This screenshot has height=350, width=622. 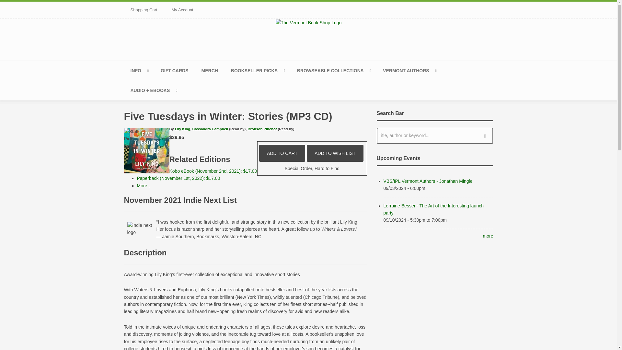 I want to click on Purchase Gift Cards, so click(x=175, y=71).